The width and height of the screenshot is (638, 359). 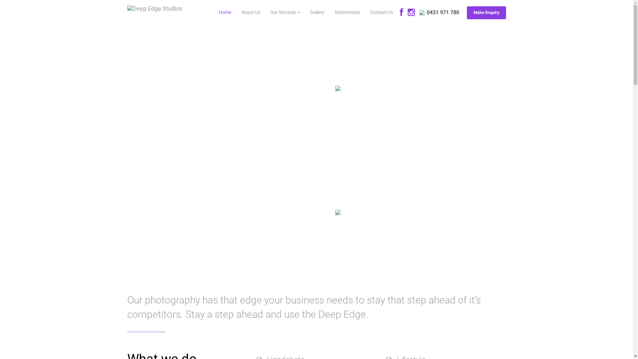 I want to click on What we do, so click(x=155, y=130).